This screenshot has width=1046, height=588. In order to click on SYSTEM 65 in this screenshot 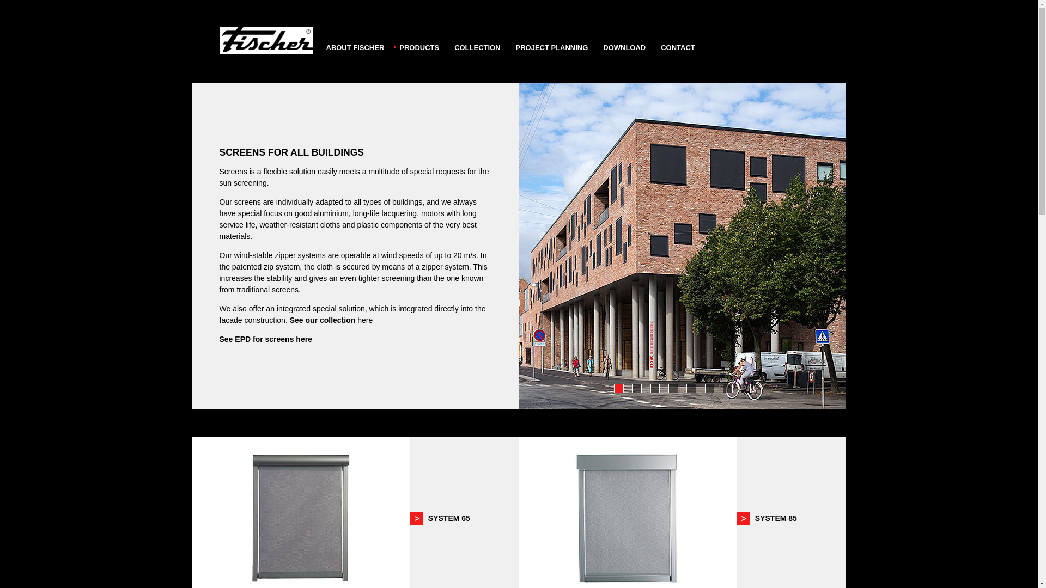, I will do `click(449, 518)`.